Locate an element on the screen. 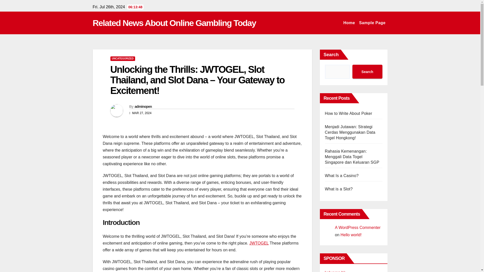 The width and height of the screenshot is (484, 272). Search is located at coordinates (367, 72).